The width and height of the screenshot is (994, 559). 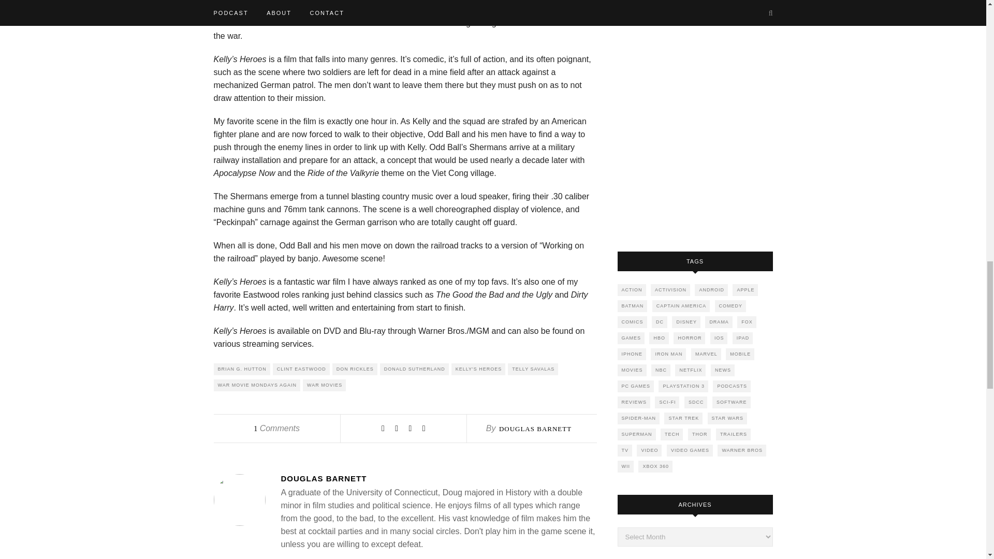 What do you see at coordinates (276, 428) in the screenshot?
I see `1 Comments` at bounding box center [276, 428].